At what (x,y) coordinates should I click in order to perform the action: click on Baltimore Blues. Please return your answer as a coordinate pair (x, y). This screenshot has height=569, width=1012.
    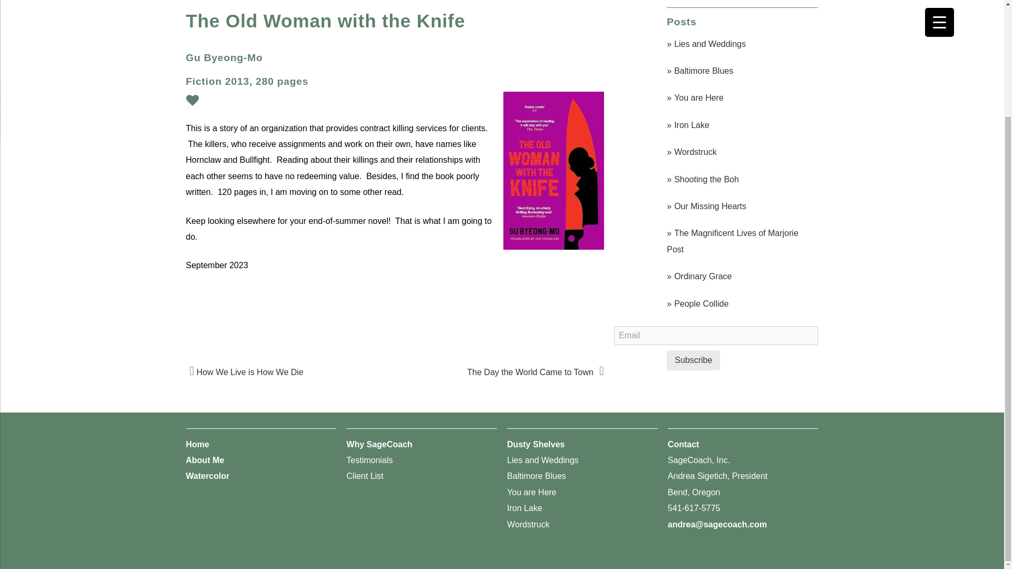
    Looking at the image, I should click on (741, 71).